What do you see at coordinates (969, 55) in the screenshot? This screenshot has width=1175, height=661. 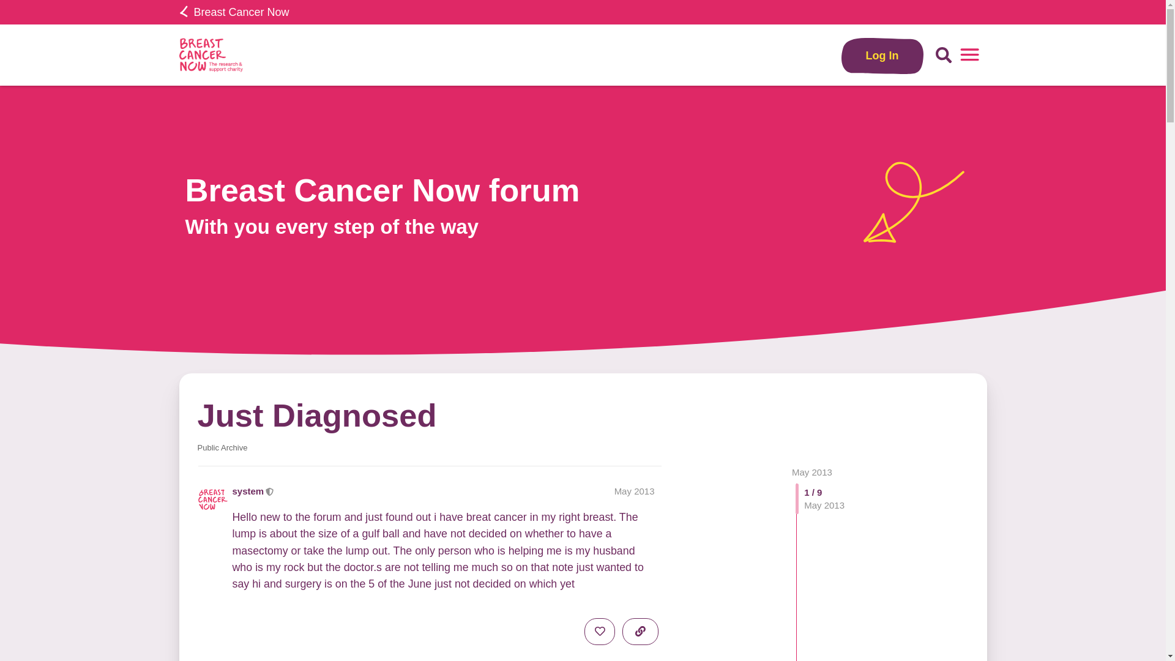 I see `menu` at bounding box center [969, 55].